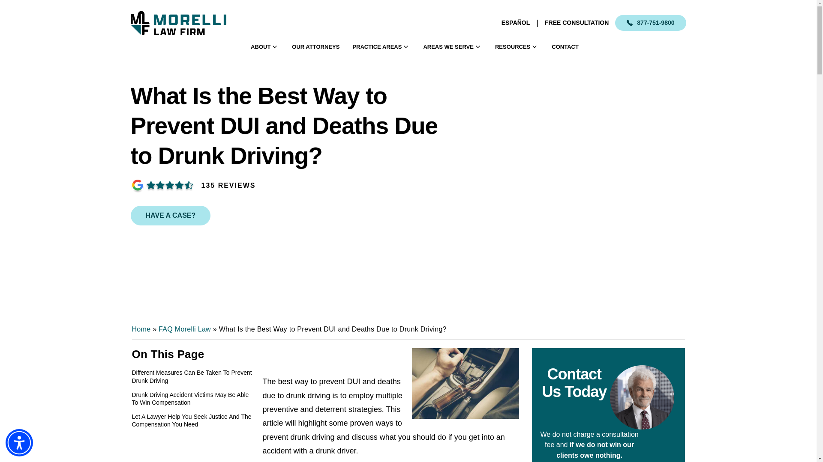 The image size is (823, 462). What do you see at coordinates (577, 23) in the screenshot?
I see `Free Consultation` at bounding box center [577, 23].